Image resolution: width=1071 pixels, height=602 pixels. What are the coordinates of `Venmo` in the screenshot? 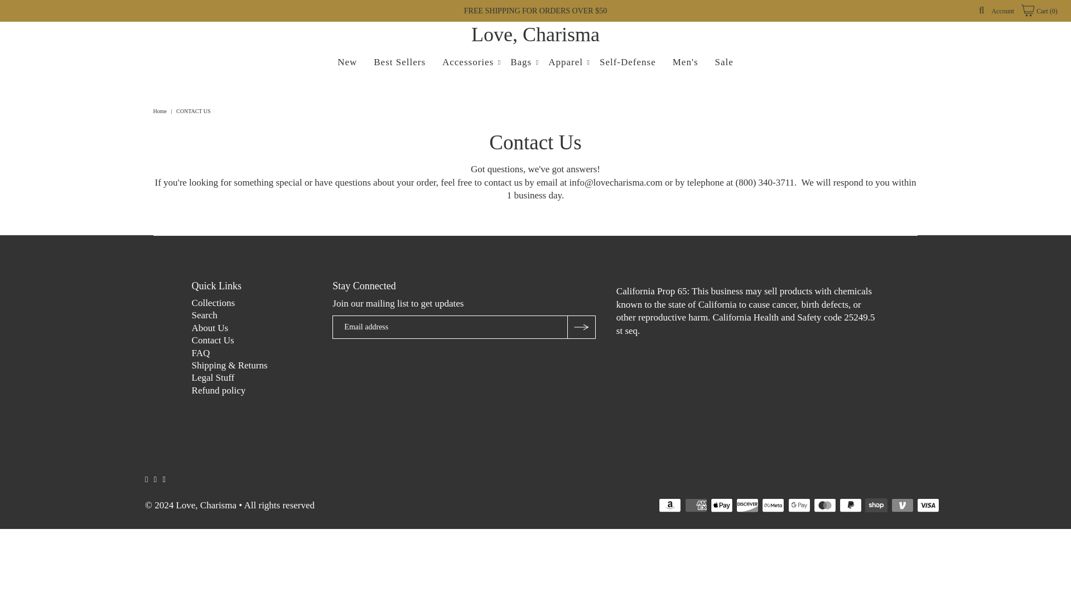 It's located at (902, 505).